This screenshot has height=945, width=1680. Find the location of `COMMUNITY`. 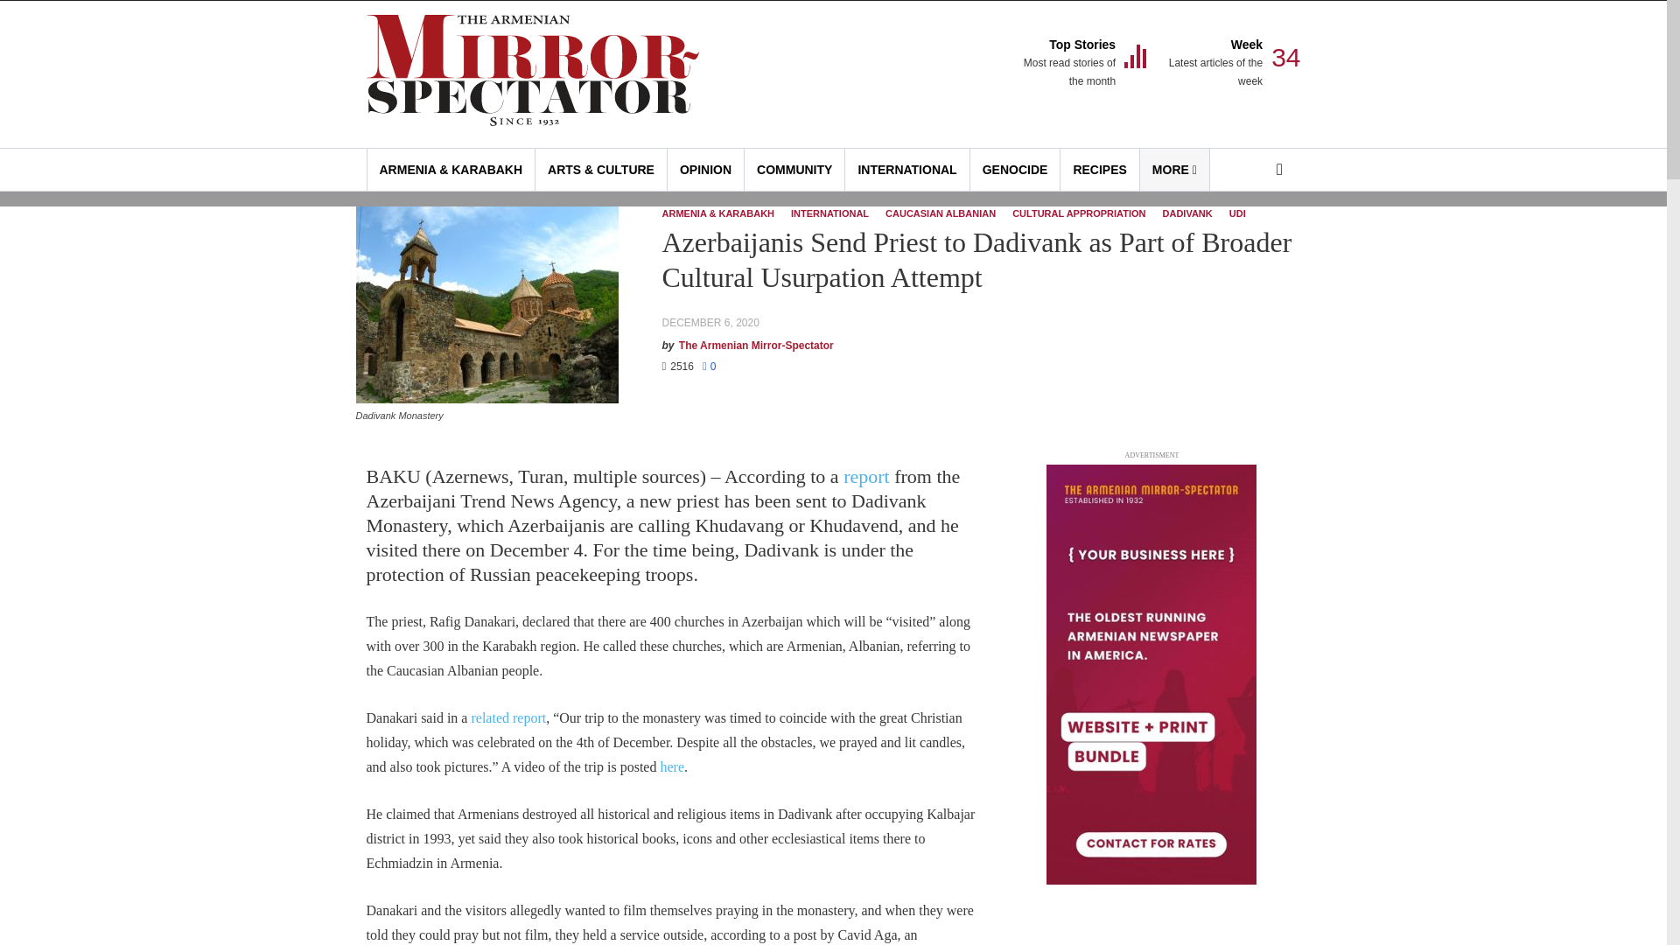

COMMUNITY is located at coordinates (1067, 63).